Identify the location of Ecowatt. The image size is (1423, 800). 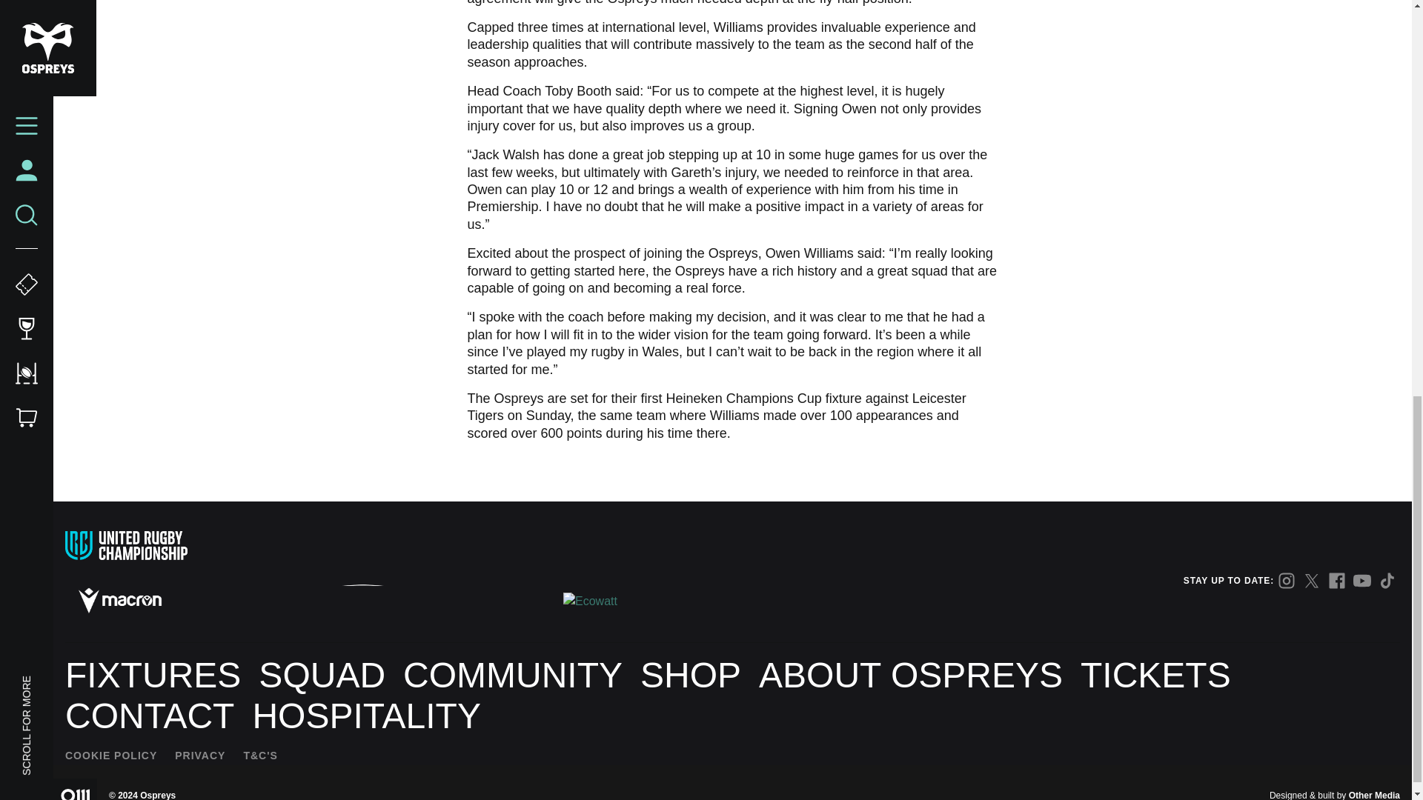
(591, 601).